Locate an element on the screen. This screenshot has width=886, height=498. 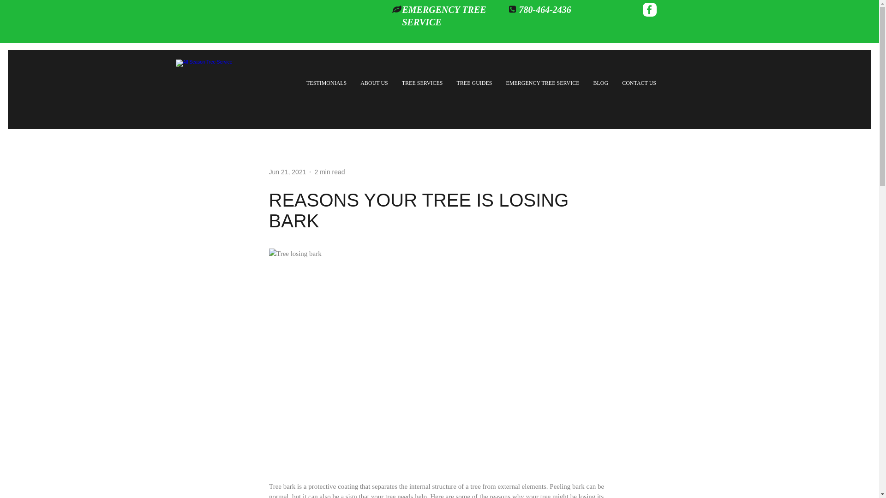
ABOUT US is located at coordinates (374, 83).